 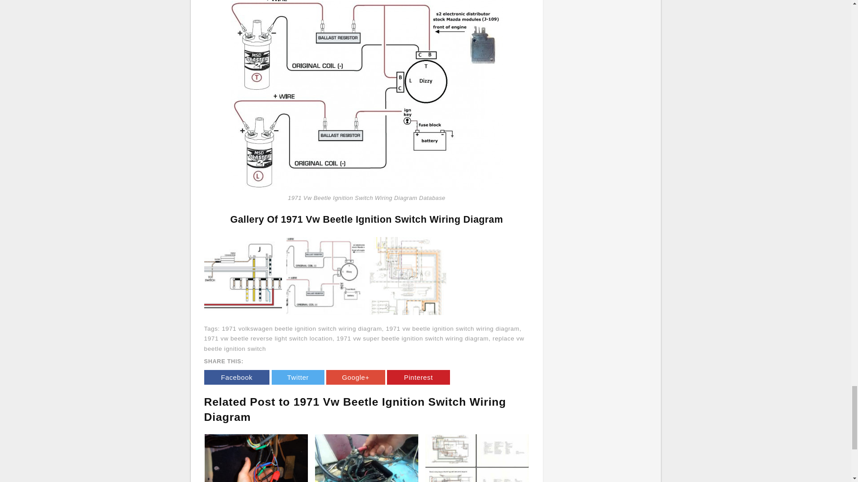 What do you see at coordinates (364, 344) in the screenshot?
I see `replace vw beetle ignition switch` at bounding box center [364, 344].